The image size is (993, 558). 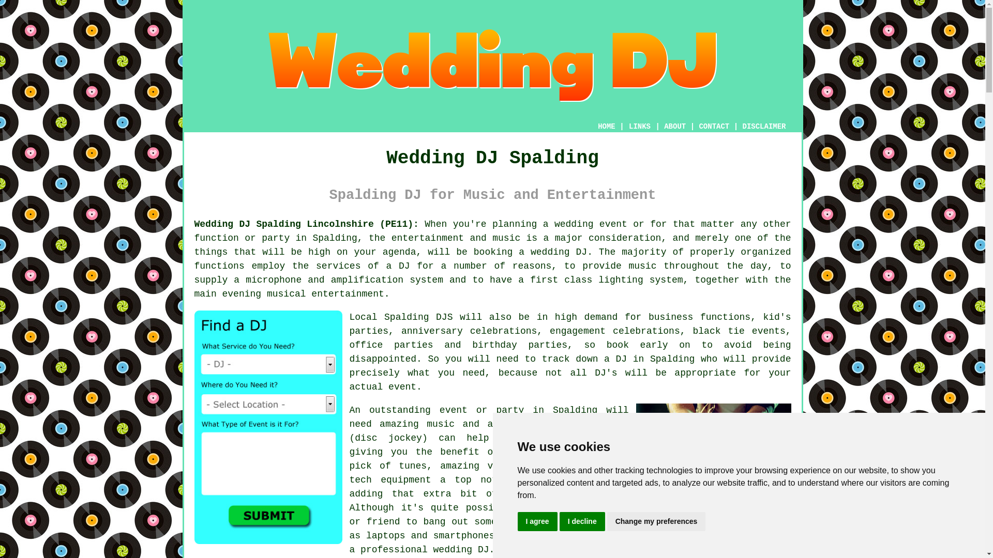 I want to click on DJ's, so click(x=606, y=373).